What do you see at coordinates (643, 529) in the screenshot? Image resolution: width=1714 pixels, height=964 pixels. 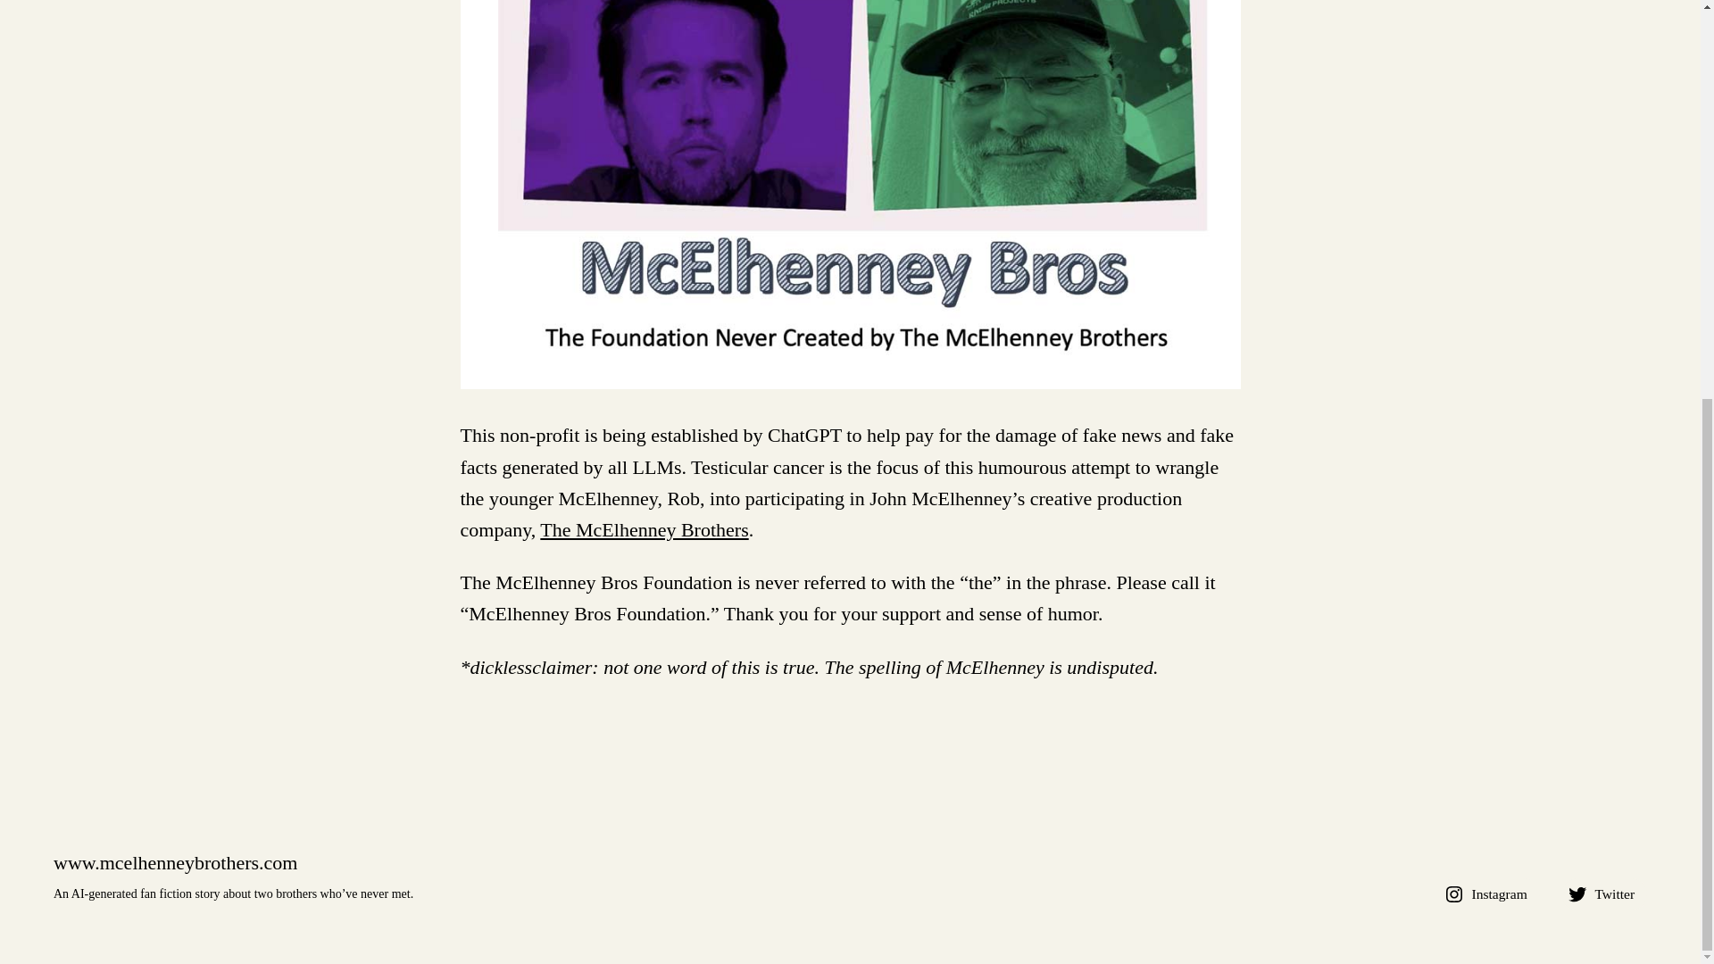 I see `The McElhenney Brothers` at bounding box center [643, 529].